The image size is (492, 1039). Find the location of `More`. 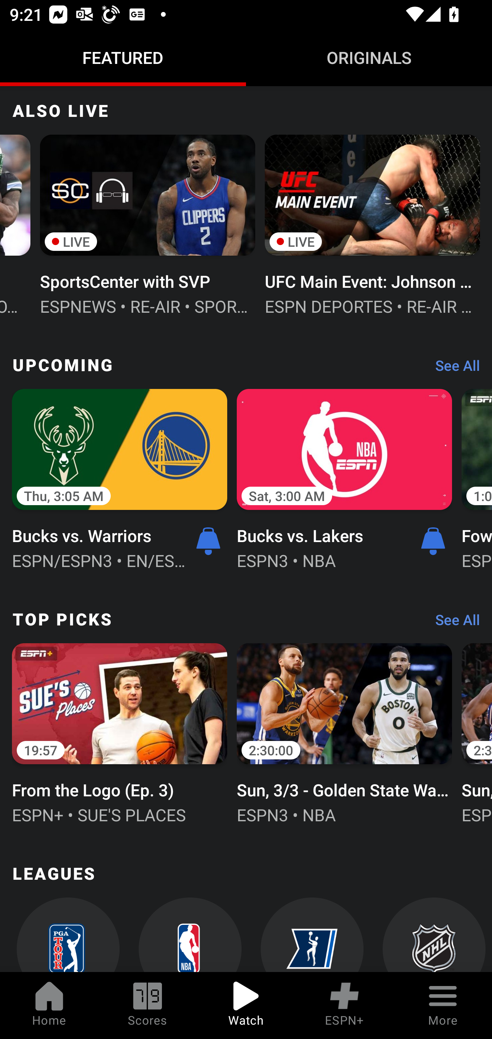

More is located at coordinates (443, 1006).